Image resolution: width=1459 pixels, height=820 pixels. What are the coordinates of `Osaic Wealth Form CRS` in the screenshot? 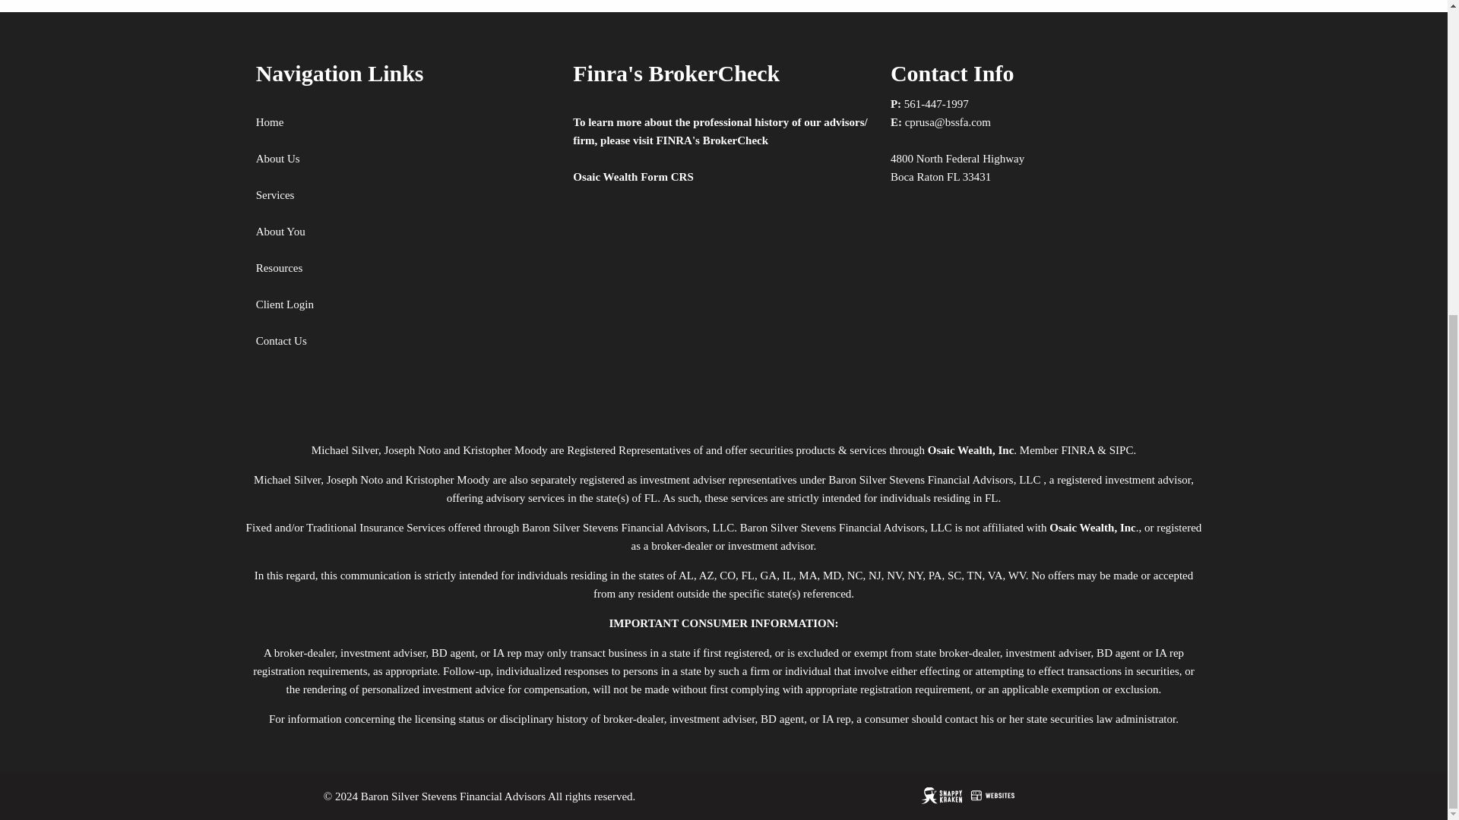 It's located at (633, 176).